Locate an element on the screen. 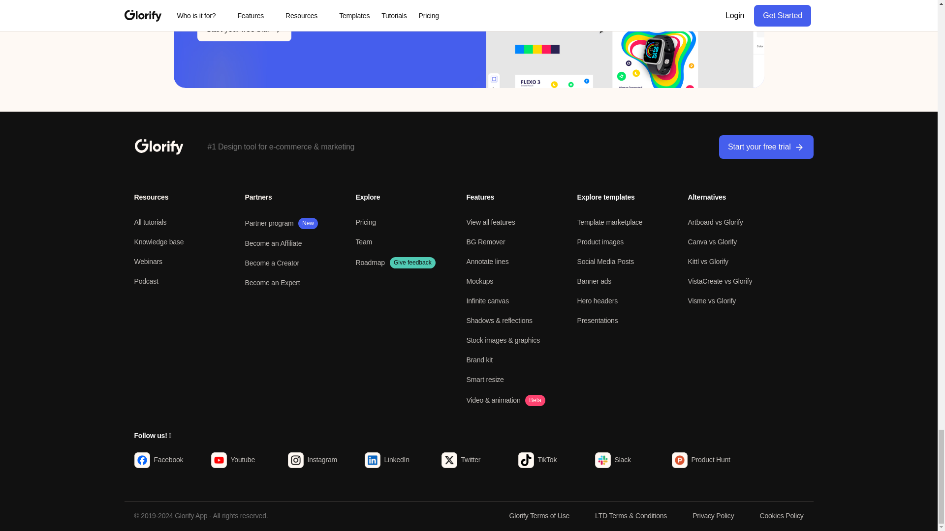 Image resolution: width=945 pixels, height=531 pixels. Become a Creator is located at coordinates (272, 263).